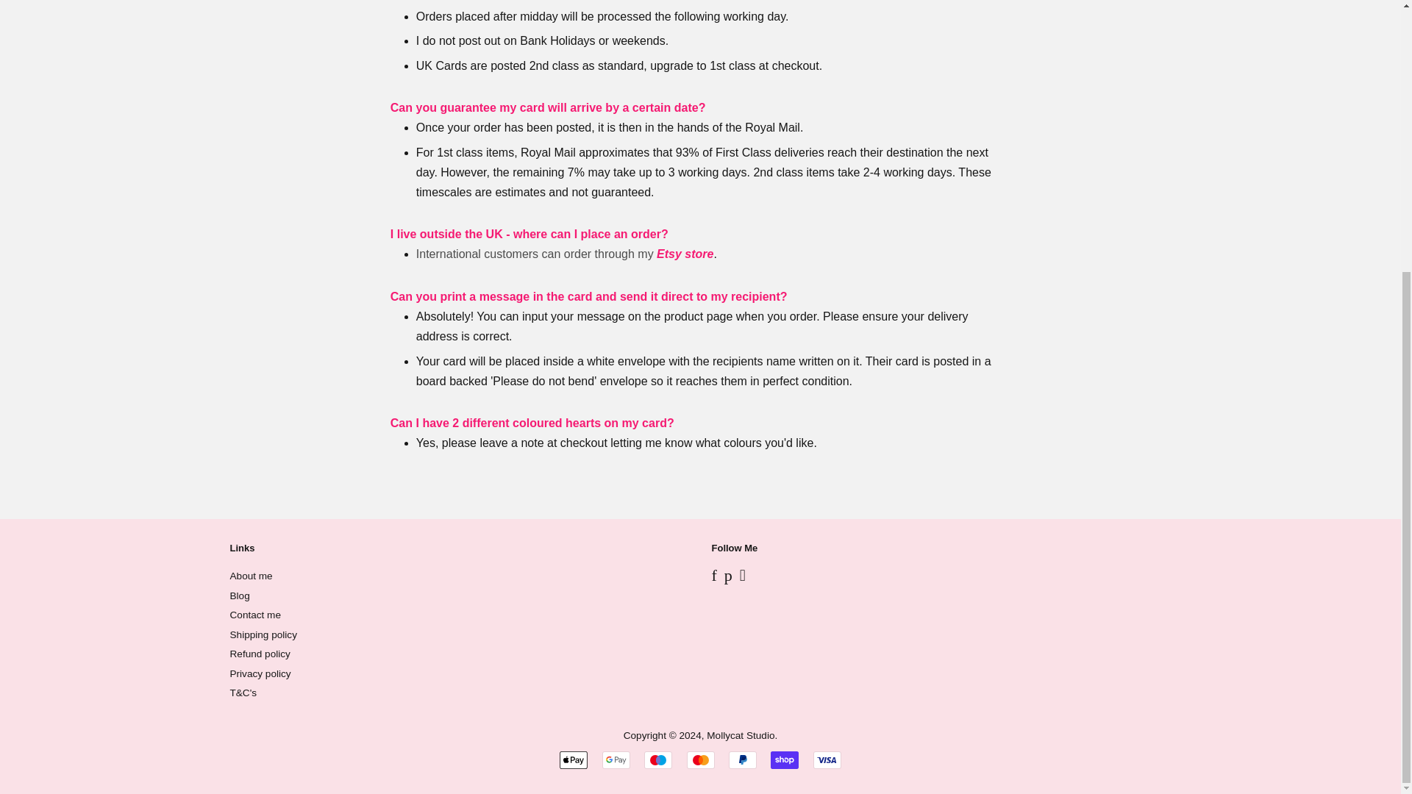 This screenshot has width=1412, height=794. I want to click on Shipping policy, so click(263, 634).